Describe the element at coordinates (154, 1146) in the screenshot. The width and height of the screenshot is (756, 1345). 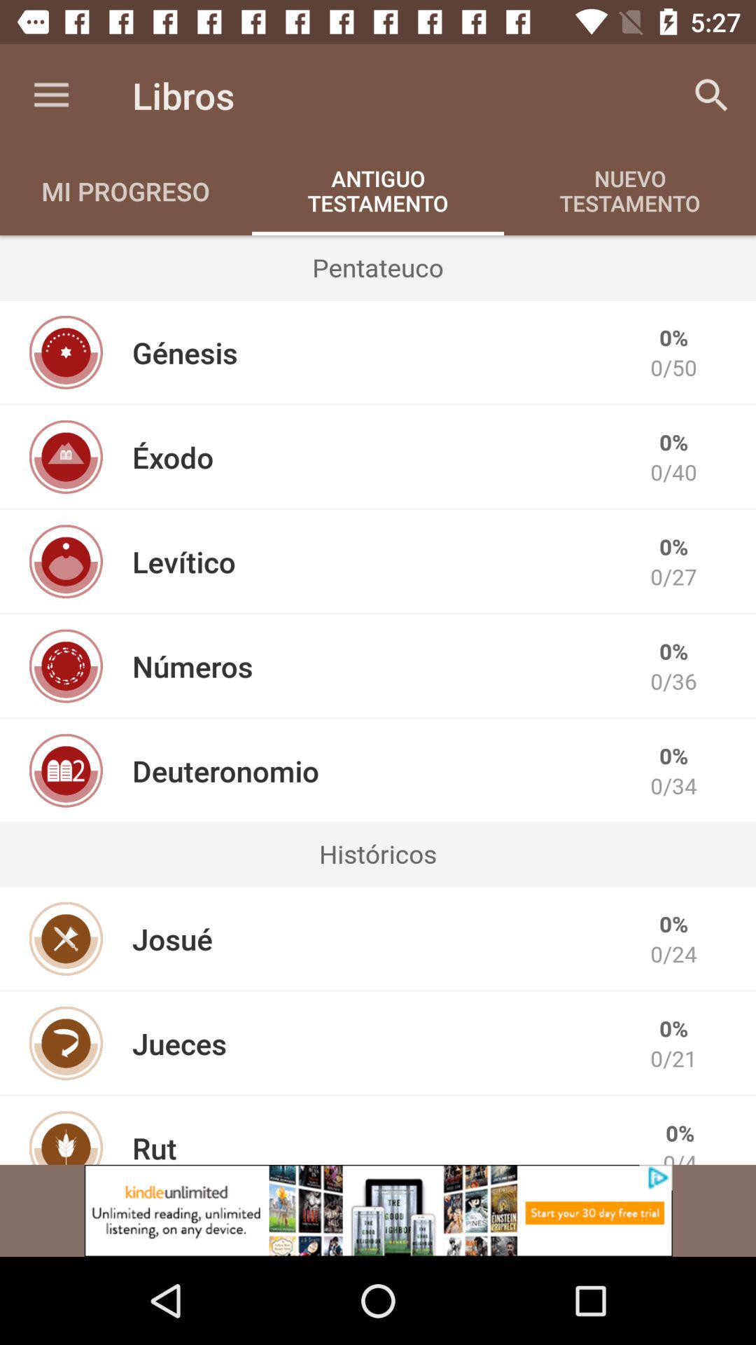
I see `select icon to the left of the 0/4 icon` at that location.